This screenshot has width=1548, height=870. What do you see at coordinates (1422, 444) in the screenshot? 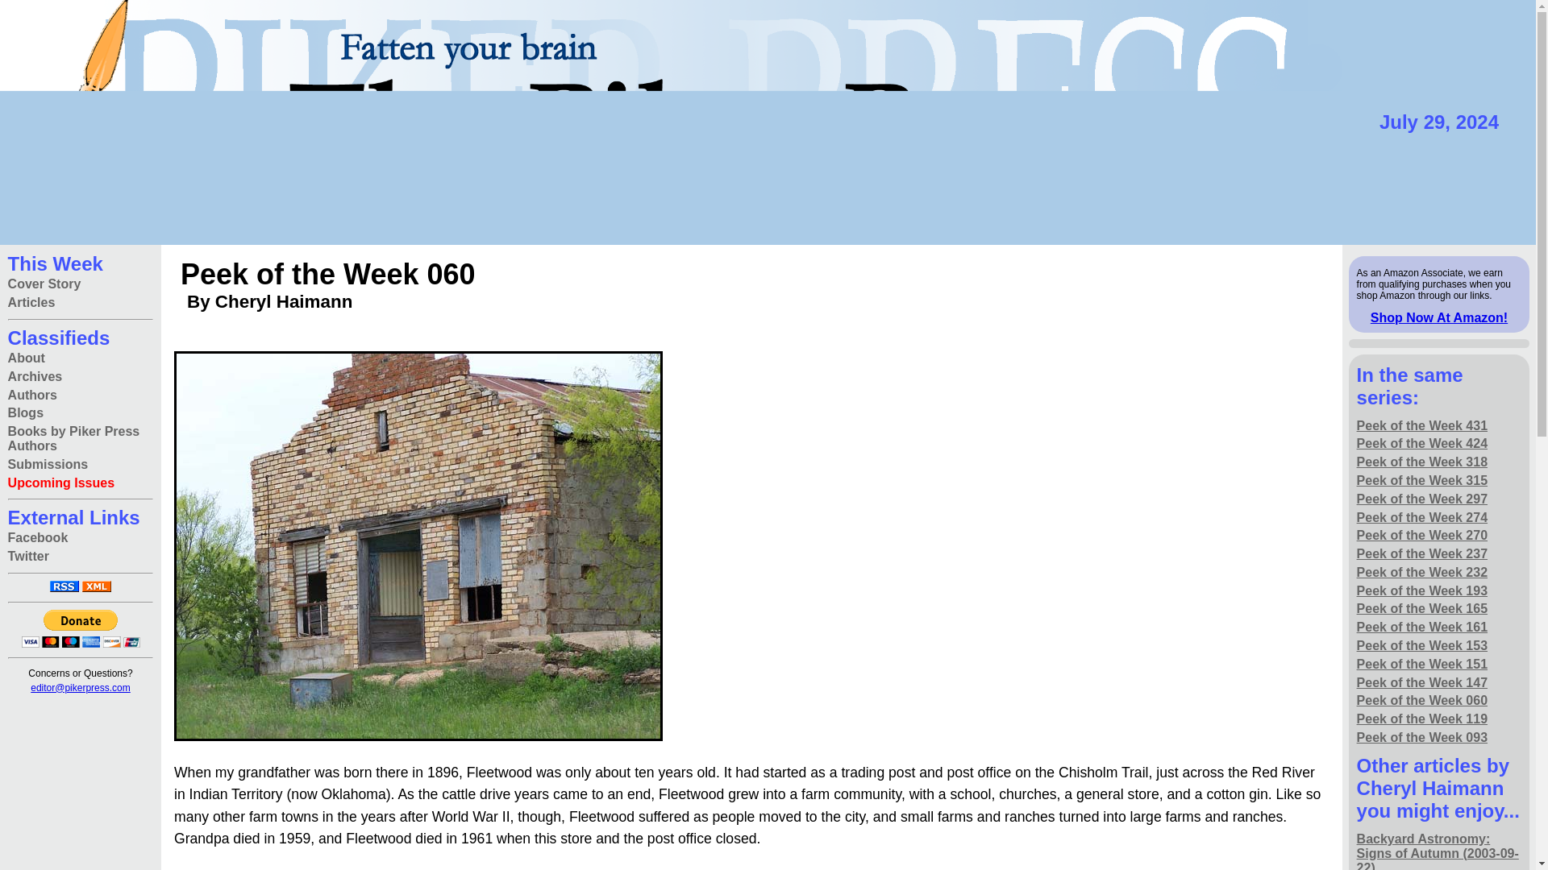
I see `Peek of the Week 424` at bounding box center [1422, 444].